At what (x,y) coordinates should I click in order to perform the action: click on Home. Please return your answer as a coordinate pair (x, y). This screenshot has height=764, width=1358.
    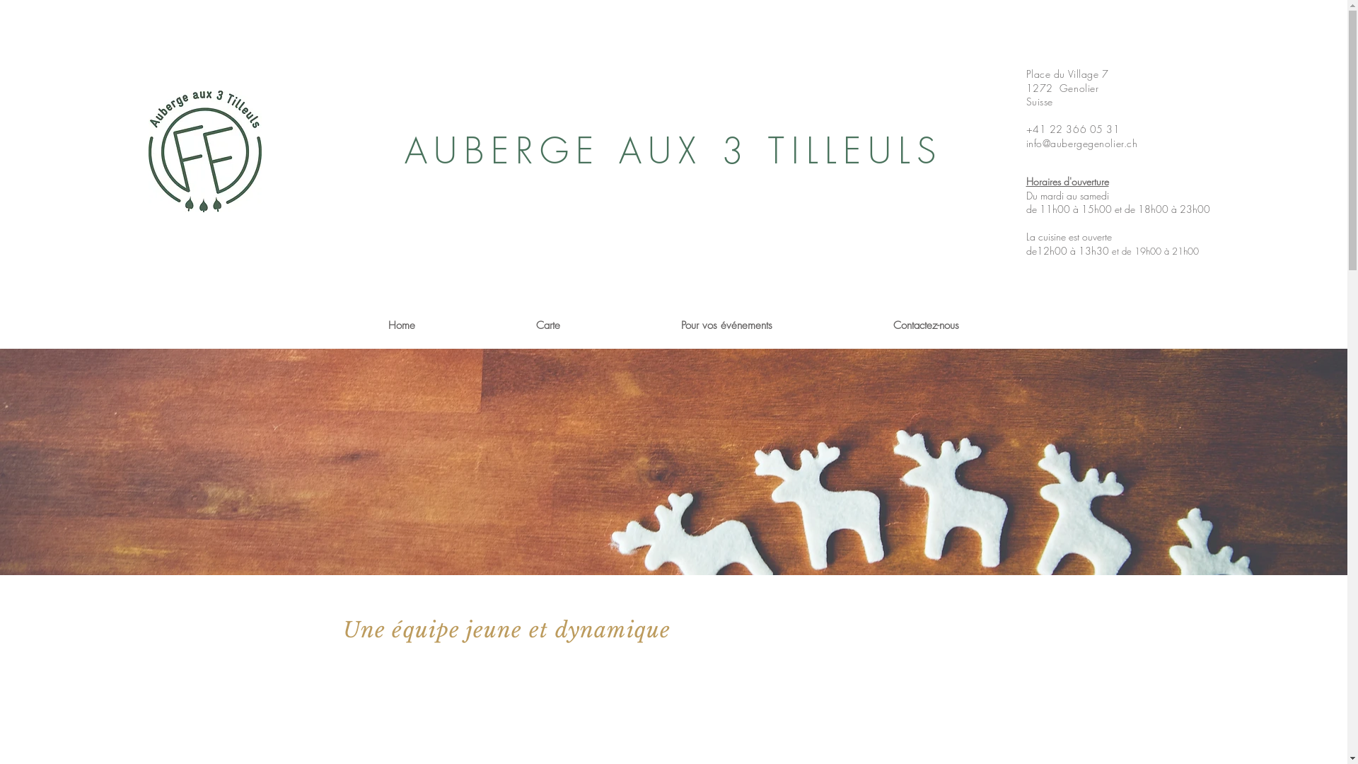
    Looking at the image, I should click on (401, 325).